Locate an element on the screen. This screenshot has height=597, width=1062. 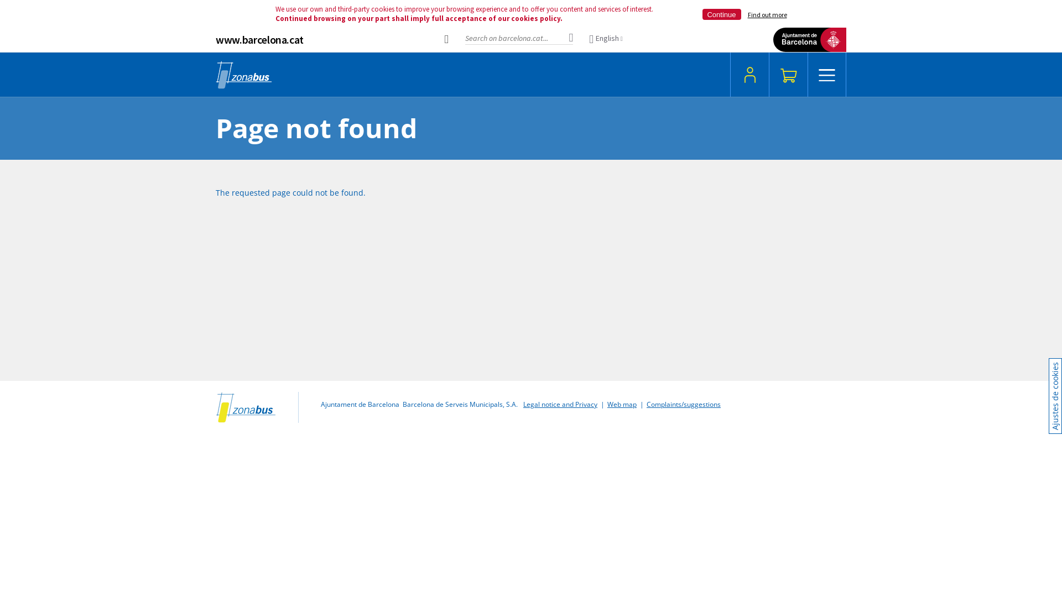
Shopping cart is located at coordinates (788, 75).